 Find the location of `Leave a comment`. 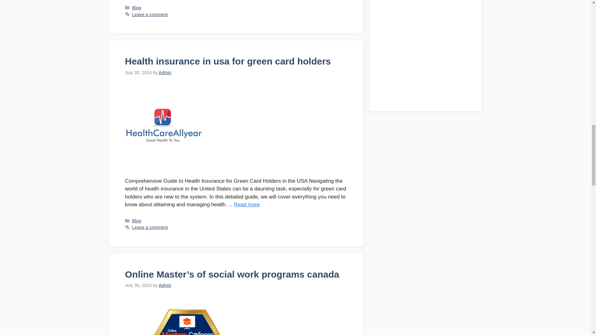

Leave a comment is located at coordinates (150, 14).